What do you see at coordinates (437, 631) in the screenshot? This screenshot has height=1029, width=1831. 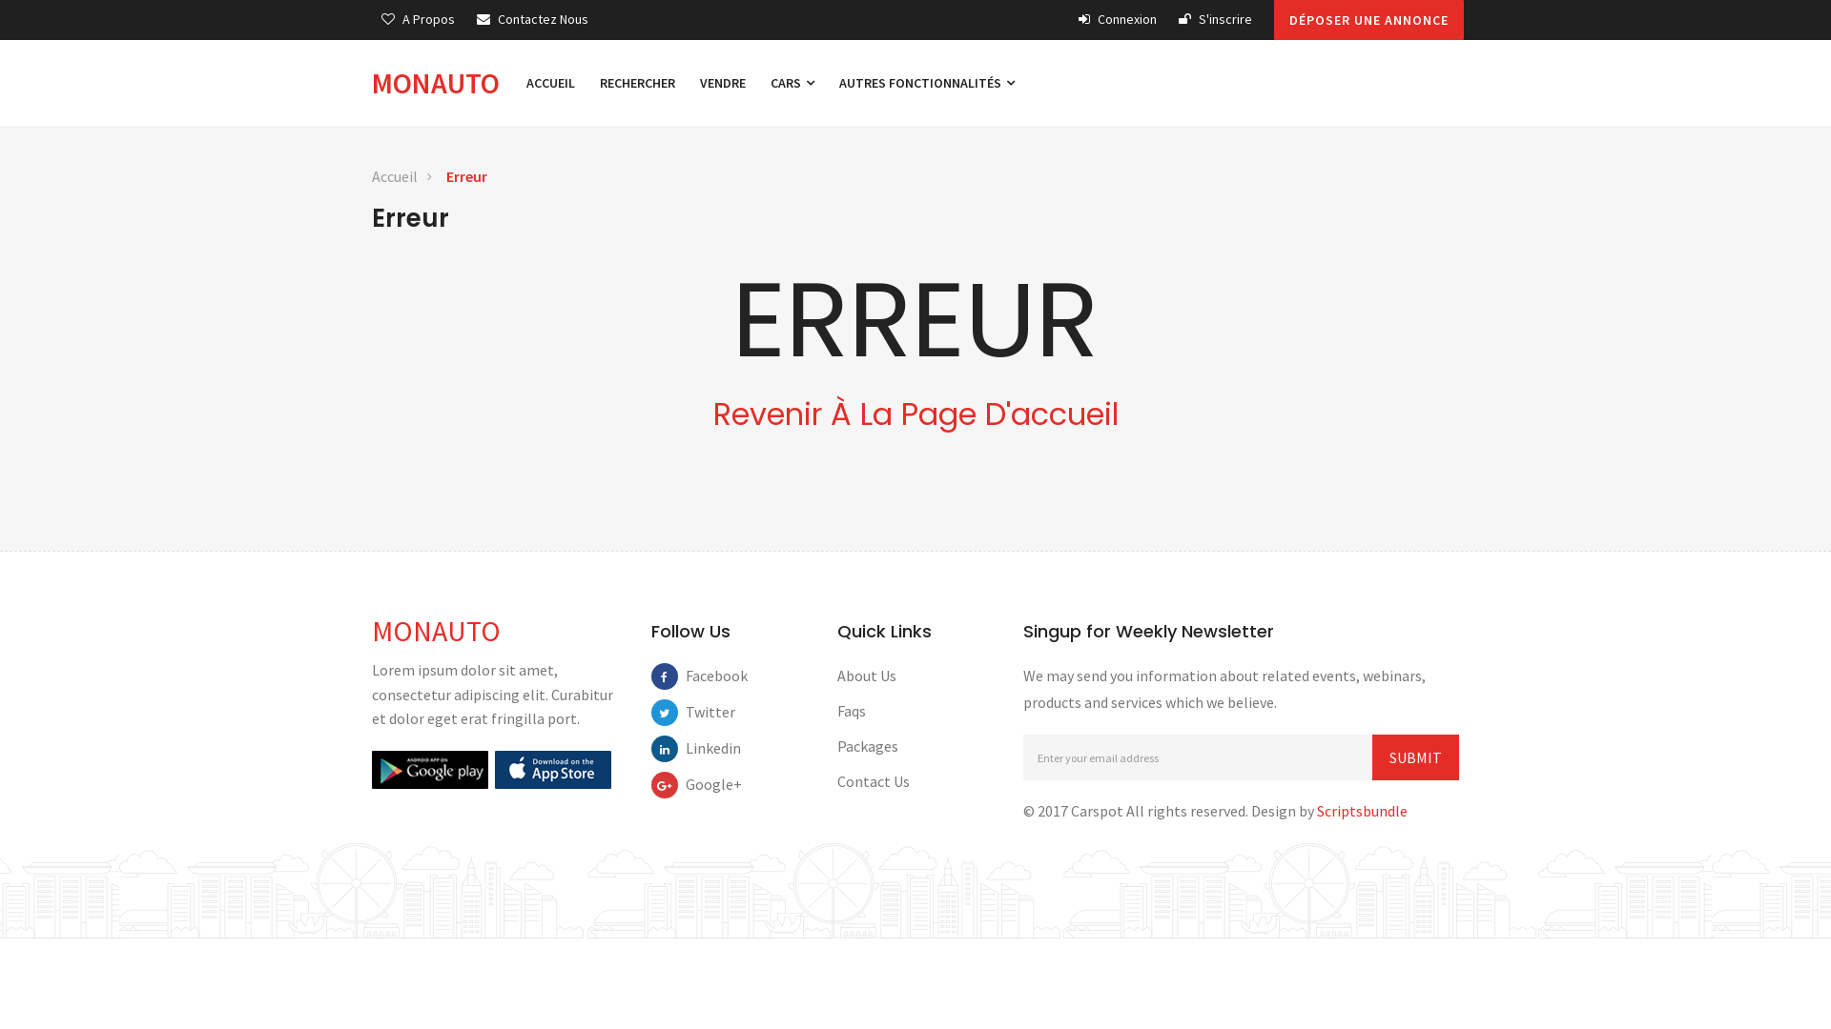 I see `MONAUTO` at bounding box center [437, 631].